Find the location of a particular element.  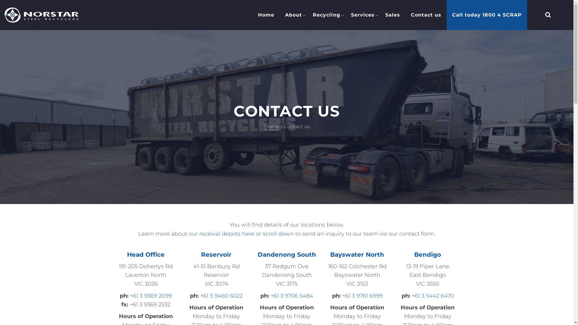

Call today 1800 4 SCRAP is located at coordinates (487, 15).